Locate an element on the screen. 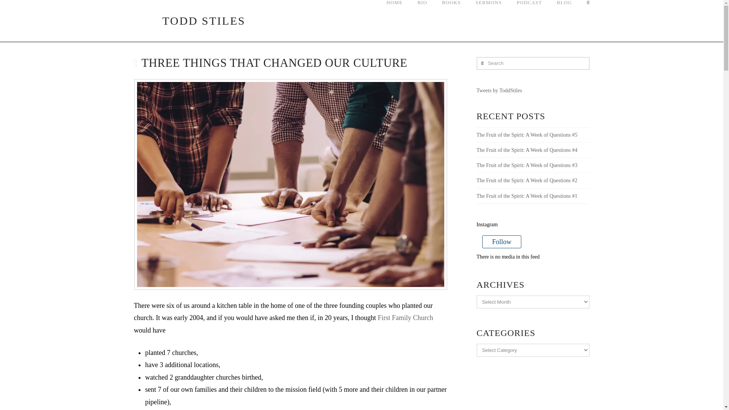 This screenshot has height=410, width=729. SERMONS is located at coordinates (488, 21).